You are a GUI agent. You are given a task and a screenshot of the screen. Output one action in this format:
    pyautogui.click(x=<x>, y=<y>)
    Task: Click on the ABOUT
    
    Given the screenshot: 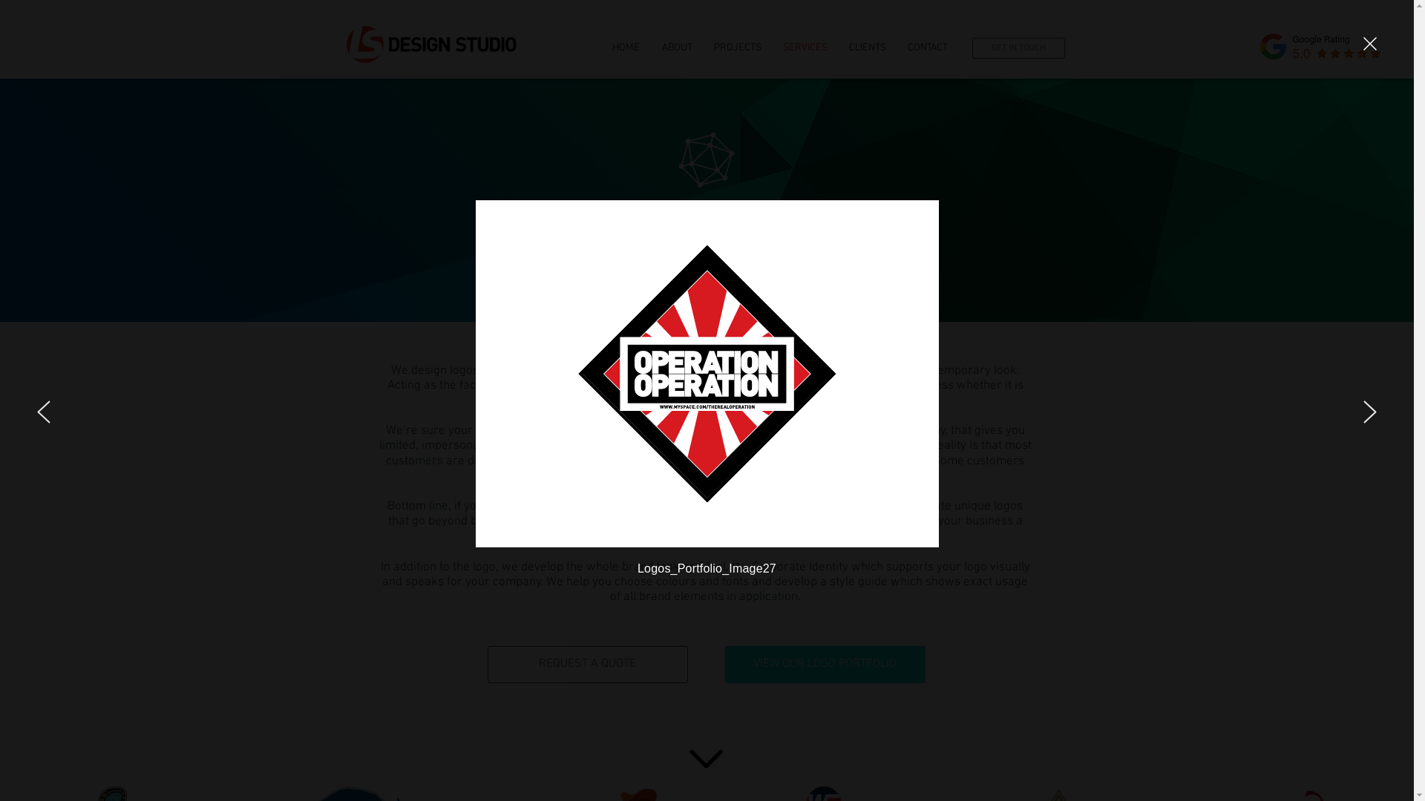 What is the action you would take?
    pyautogui.click(x=677, y=48)
    